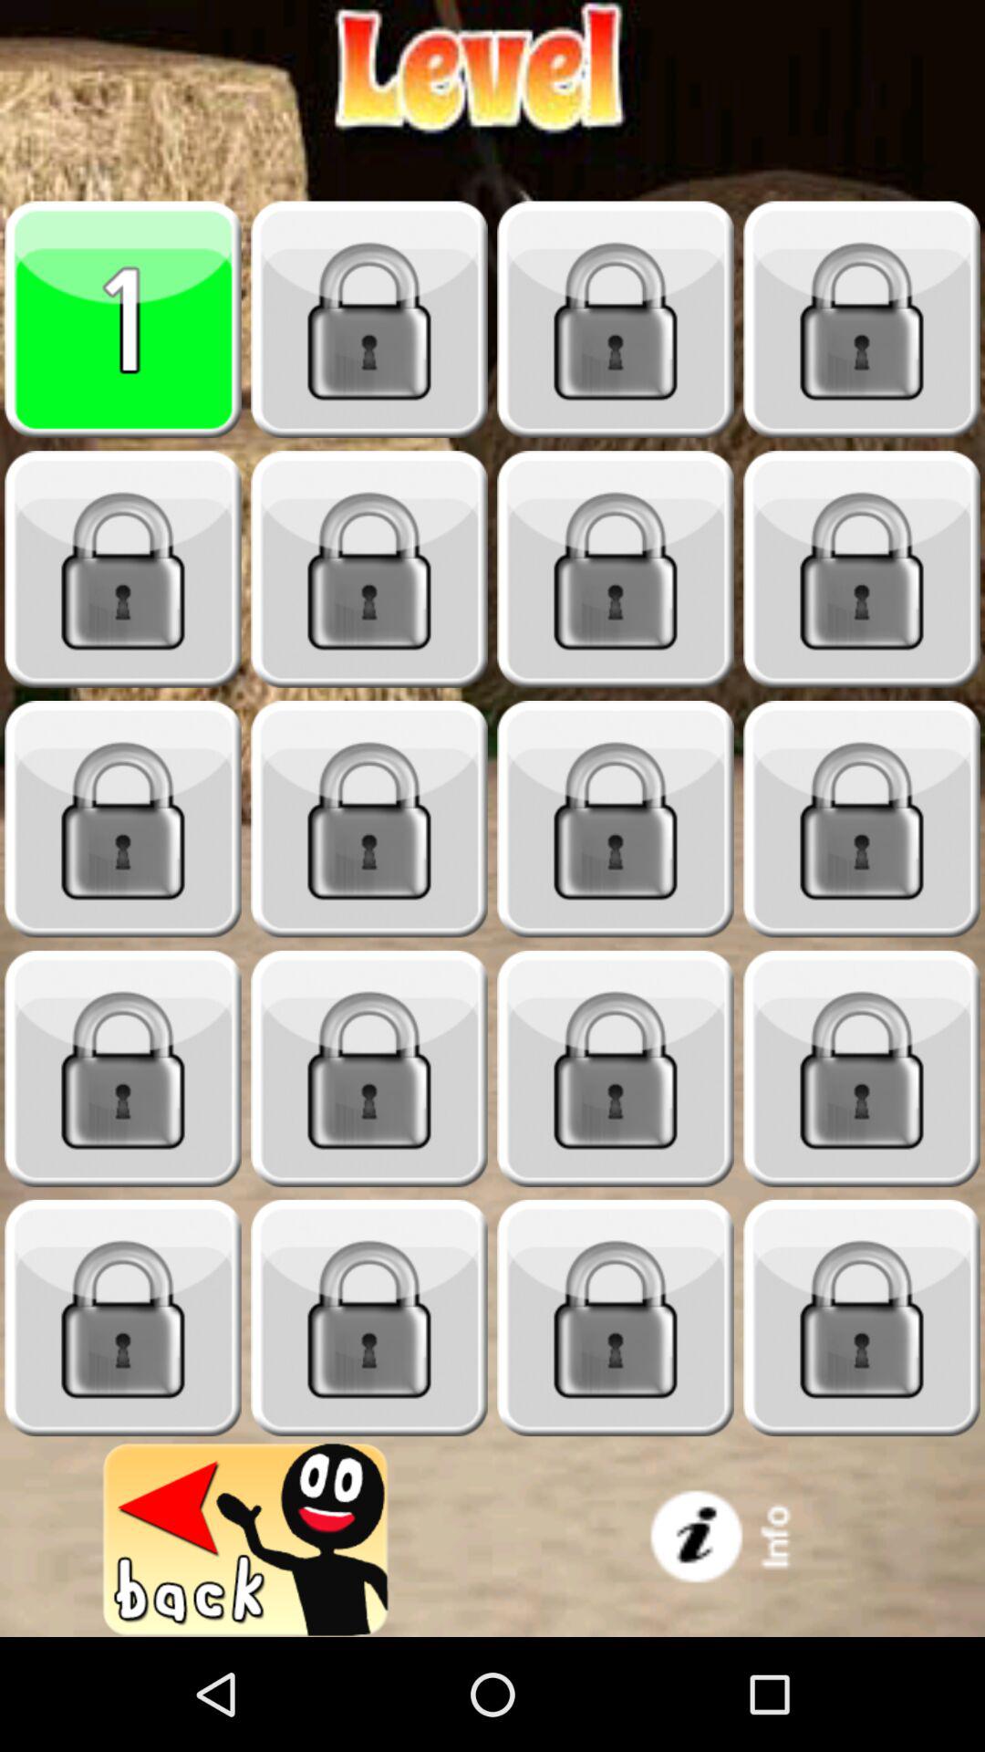 This screenshot has width=985, height=1752. What do you see at coordinates (123, 819) in the screenshot?
I see `unlock this level` at bounding box center [123, 819].